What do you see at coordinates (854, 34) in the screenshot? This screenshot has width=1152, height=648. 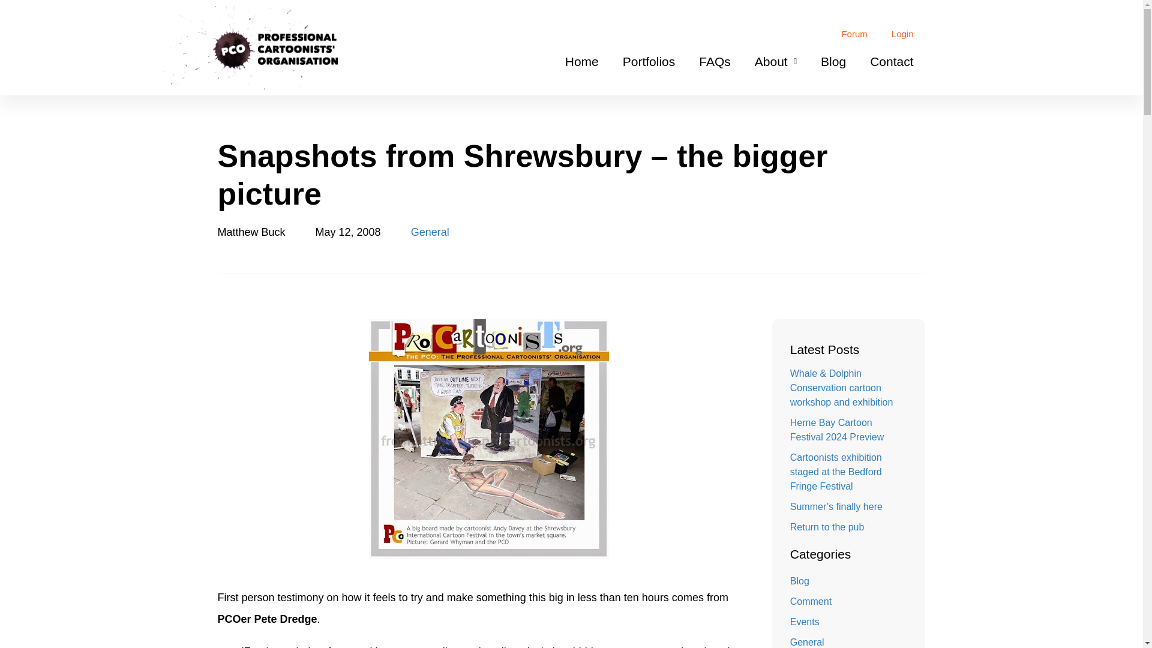 I see `Forum` at bounding box center [854, 34].